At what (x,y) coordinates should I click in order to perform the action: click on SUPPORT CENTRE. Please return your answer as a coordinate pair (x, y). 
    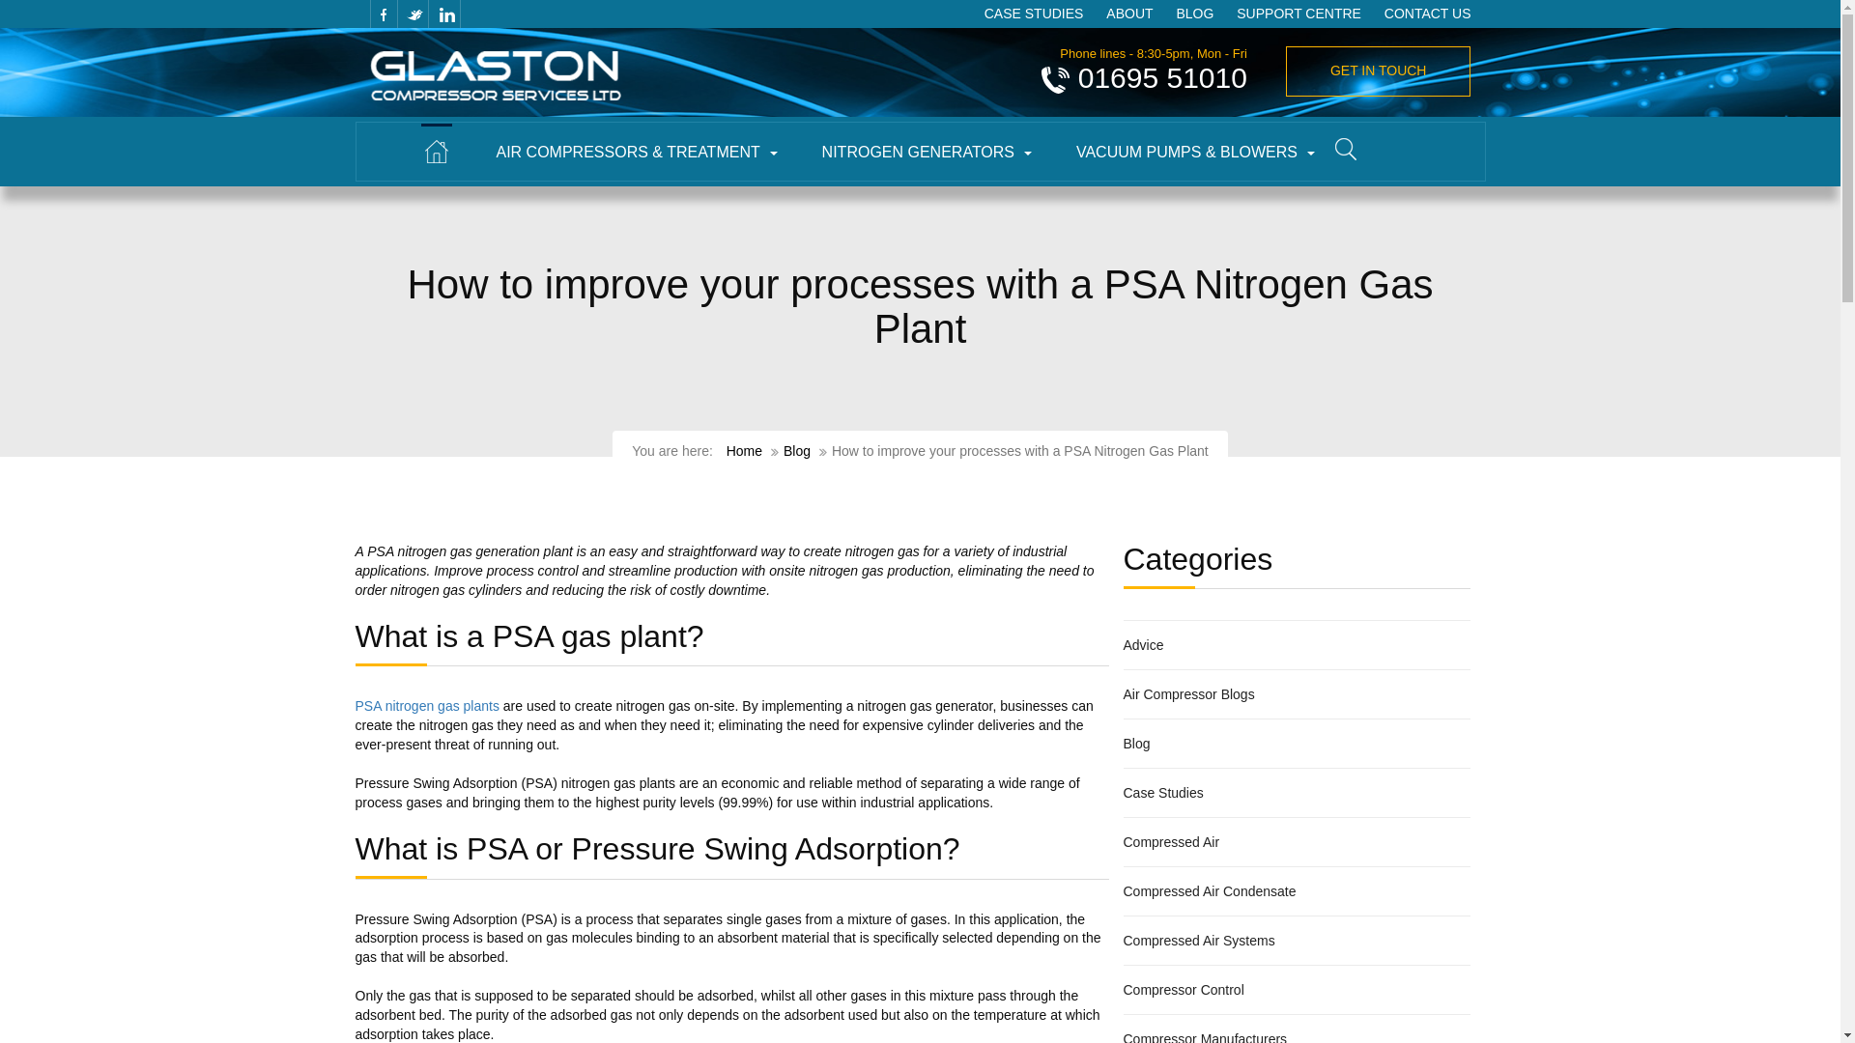
    Looking at the image, I should click on (1298, 14).